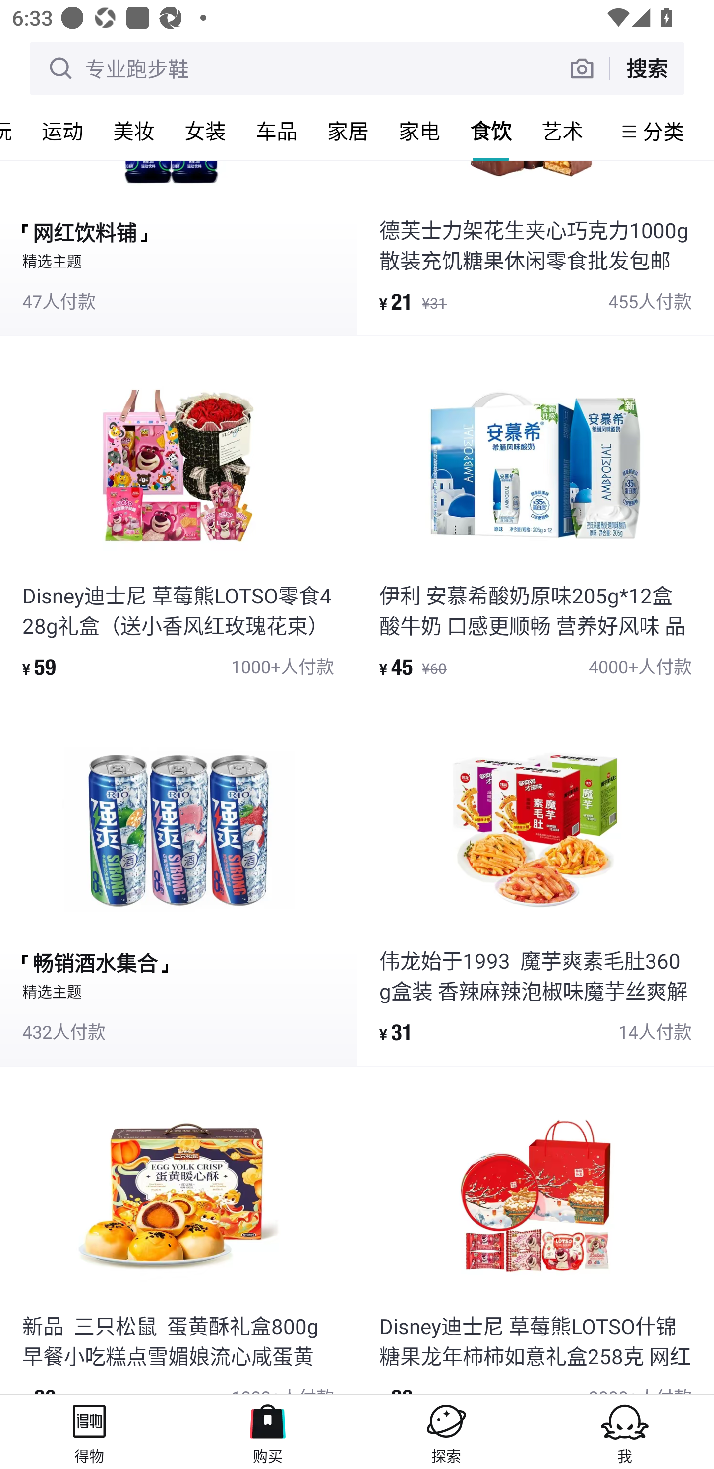  What do you see at coordinates (134, 131) in the screenshot?
I see `美妆` at bounding box center [134, 131].